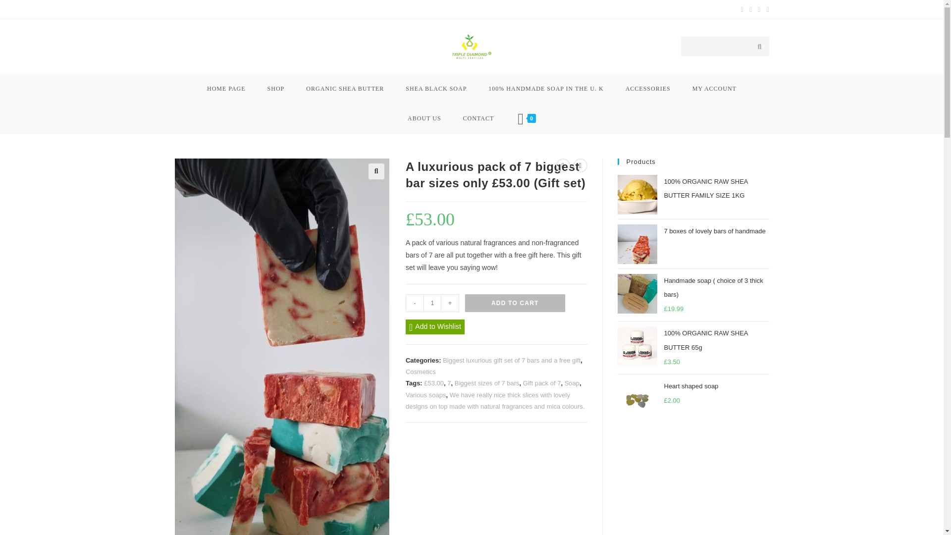 The width and height of the screenshot is (951, 535). Describe the element at coordinates (714, 89) in the screenshot. I see `MY ACCOUNT` at that location.